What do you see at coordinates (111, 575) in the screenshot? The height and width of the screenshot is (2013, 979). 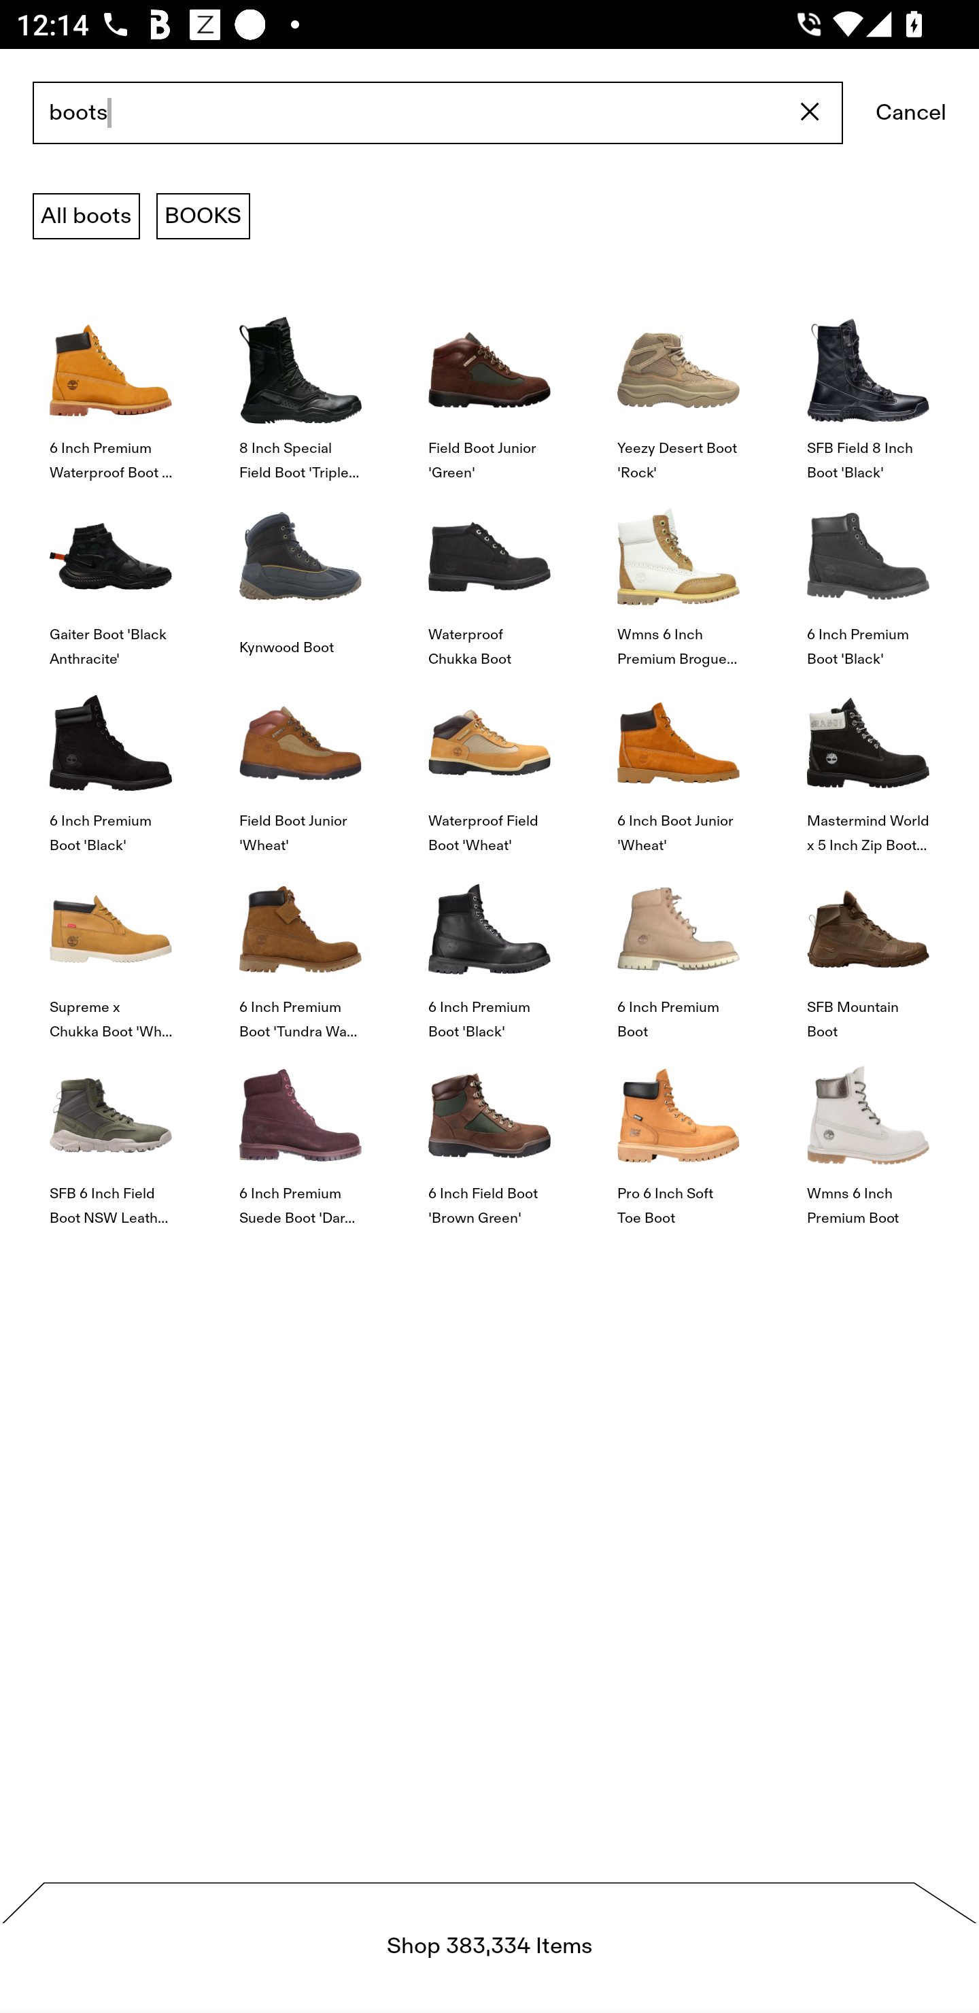 I see `Gaiter Boot 'Black Anthracite'` at bounding box center [111, 575].